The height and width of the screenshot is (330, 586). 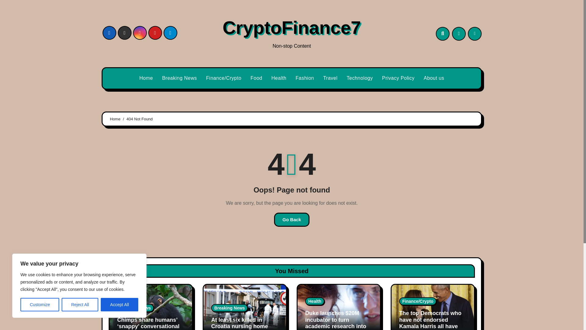 I want to click on Accept All, so click(x=120, y=305).